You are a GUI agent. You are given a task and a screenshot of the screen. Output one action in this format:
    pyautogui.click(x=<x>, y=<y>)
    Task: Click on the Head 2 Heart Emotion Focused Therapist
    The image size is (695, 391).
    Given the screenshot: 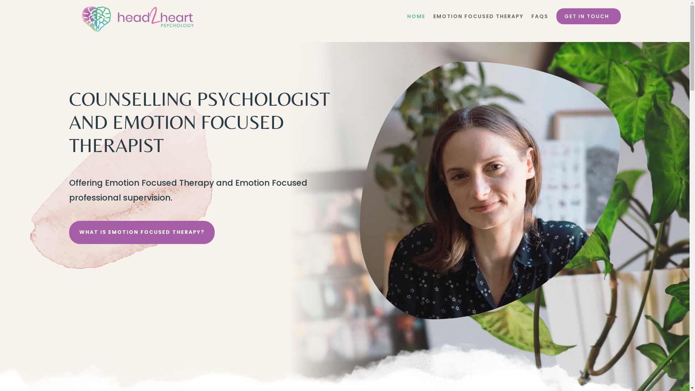 What is the action you would take?
    pyautogui.click(x=138, y=19)
    